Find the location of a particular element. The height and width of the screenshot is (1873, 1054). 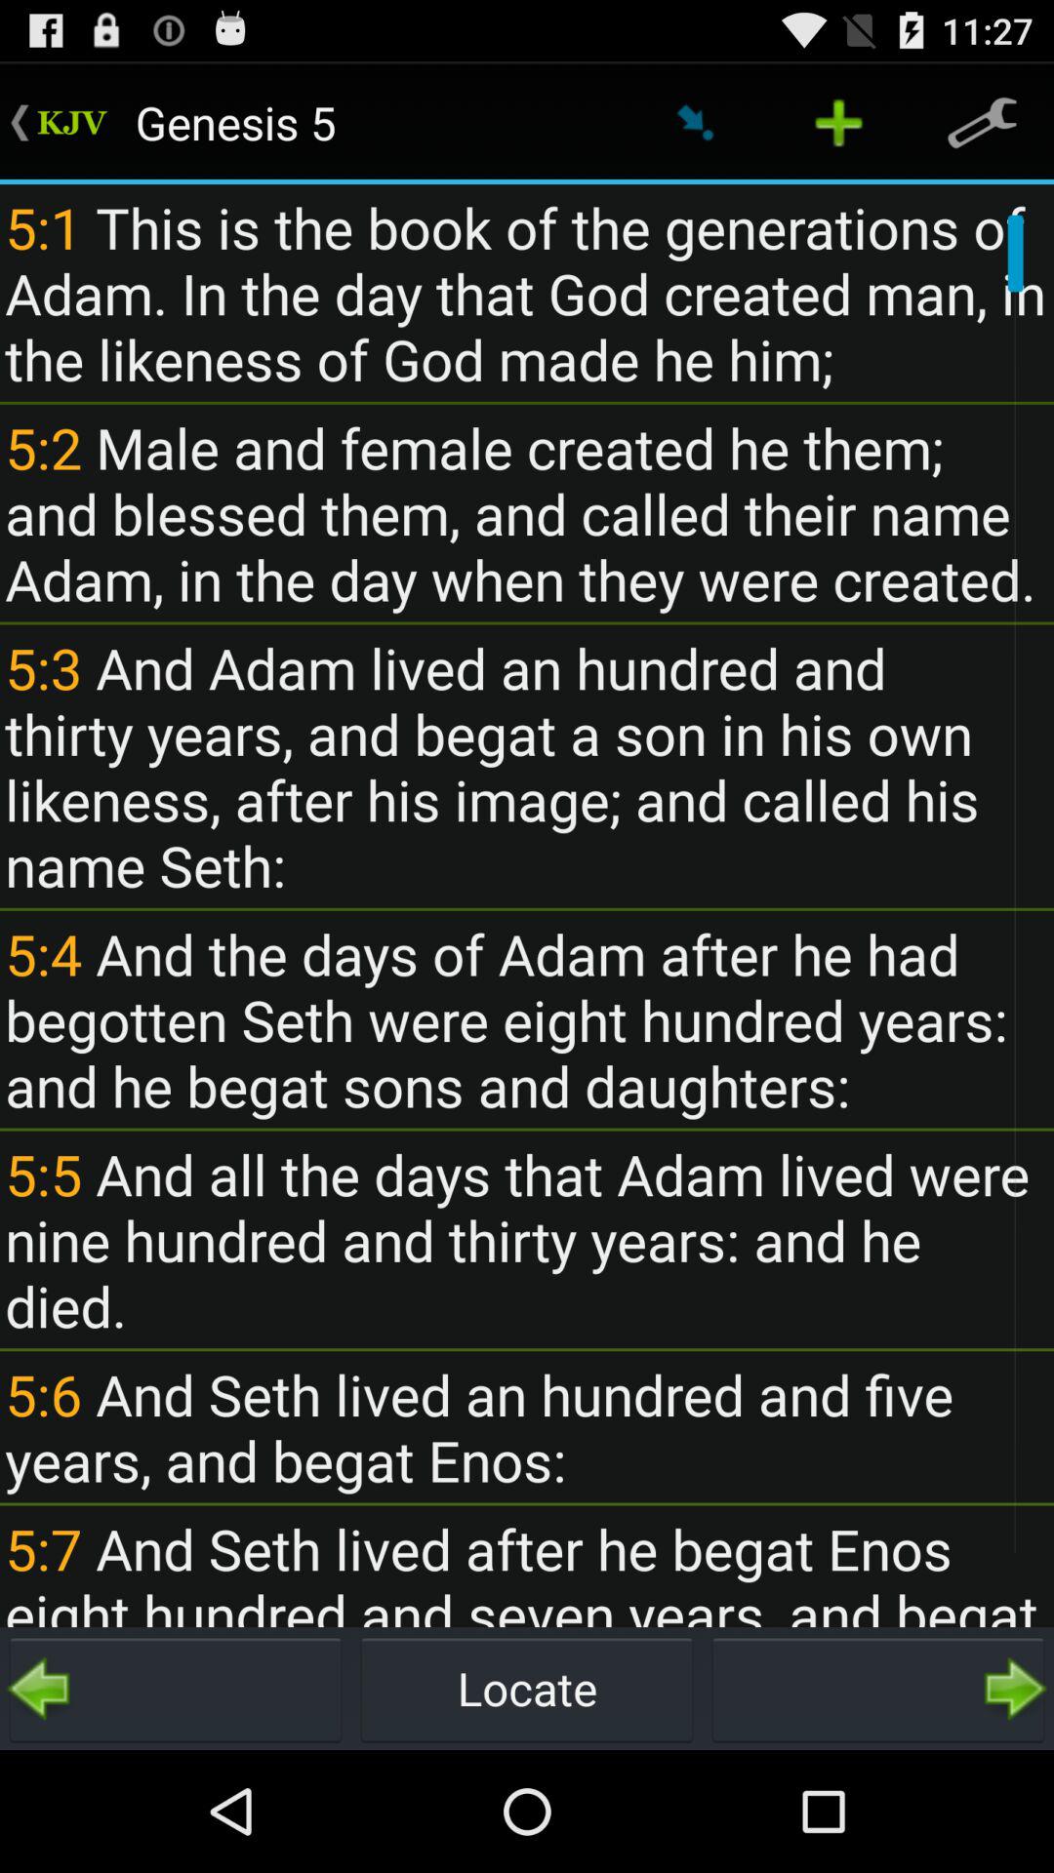

tap app below the 5 7 and item is located at coordinates (176, 1688).